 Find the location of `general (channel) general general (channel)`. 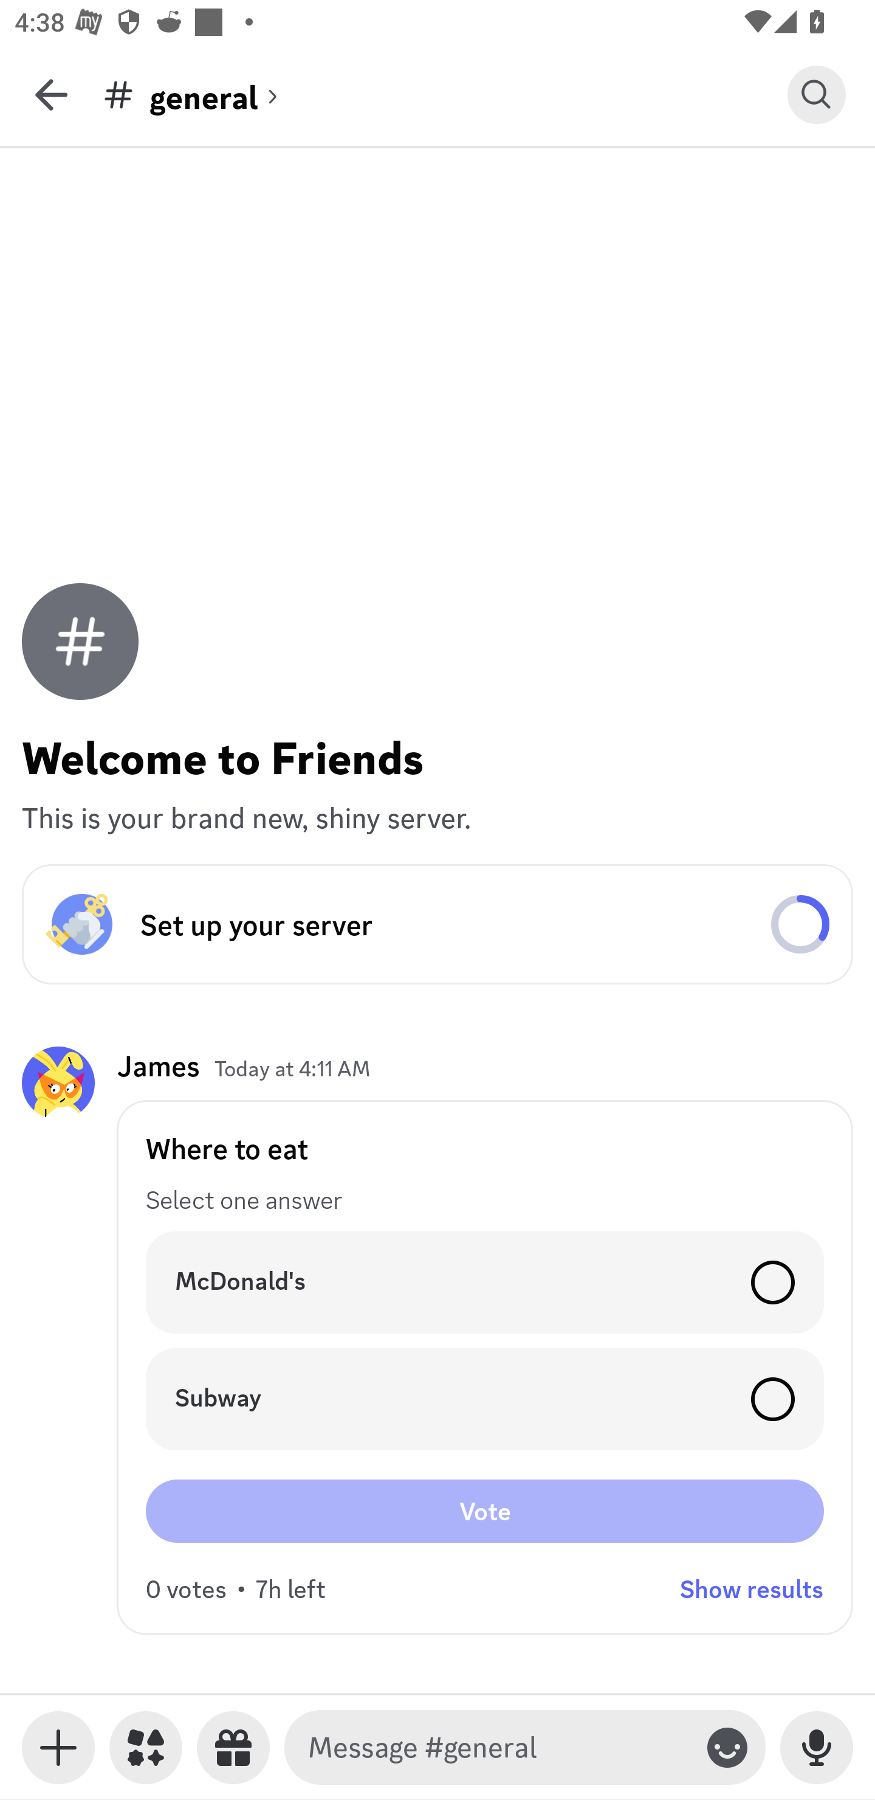

general (channel) general general (channel) is located at coordinates (445, 94).